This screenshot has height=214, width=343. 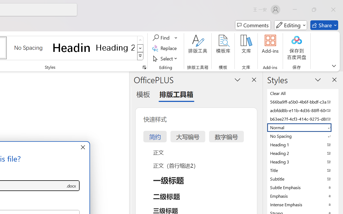 What do you see at coordinates (303, 196) in the screenshot?
I see `Emphasis` at bounding box center [303, 196].